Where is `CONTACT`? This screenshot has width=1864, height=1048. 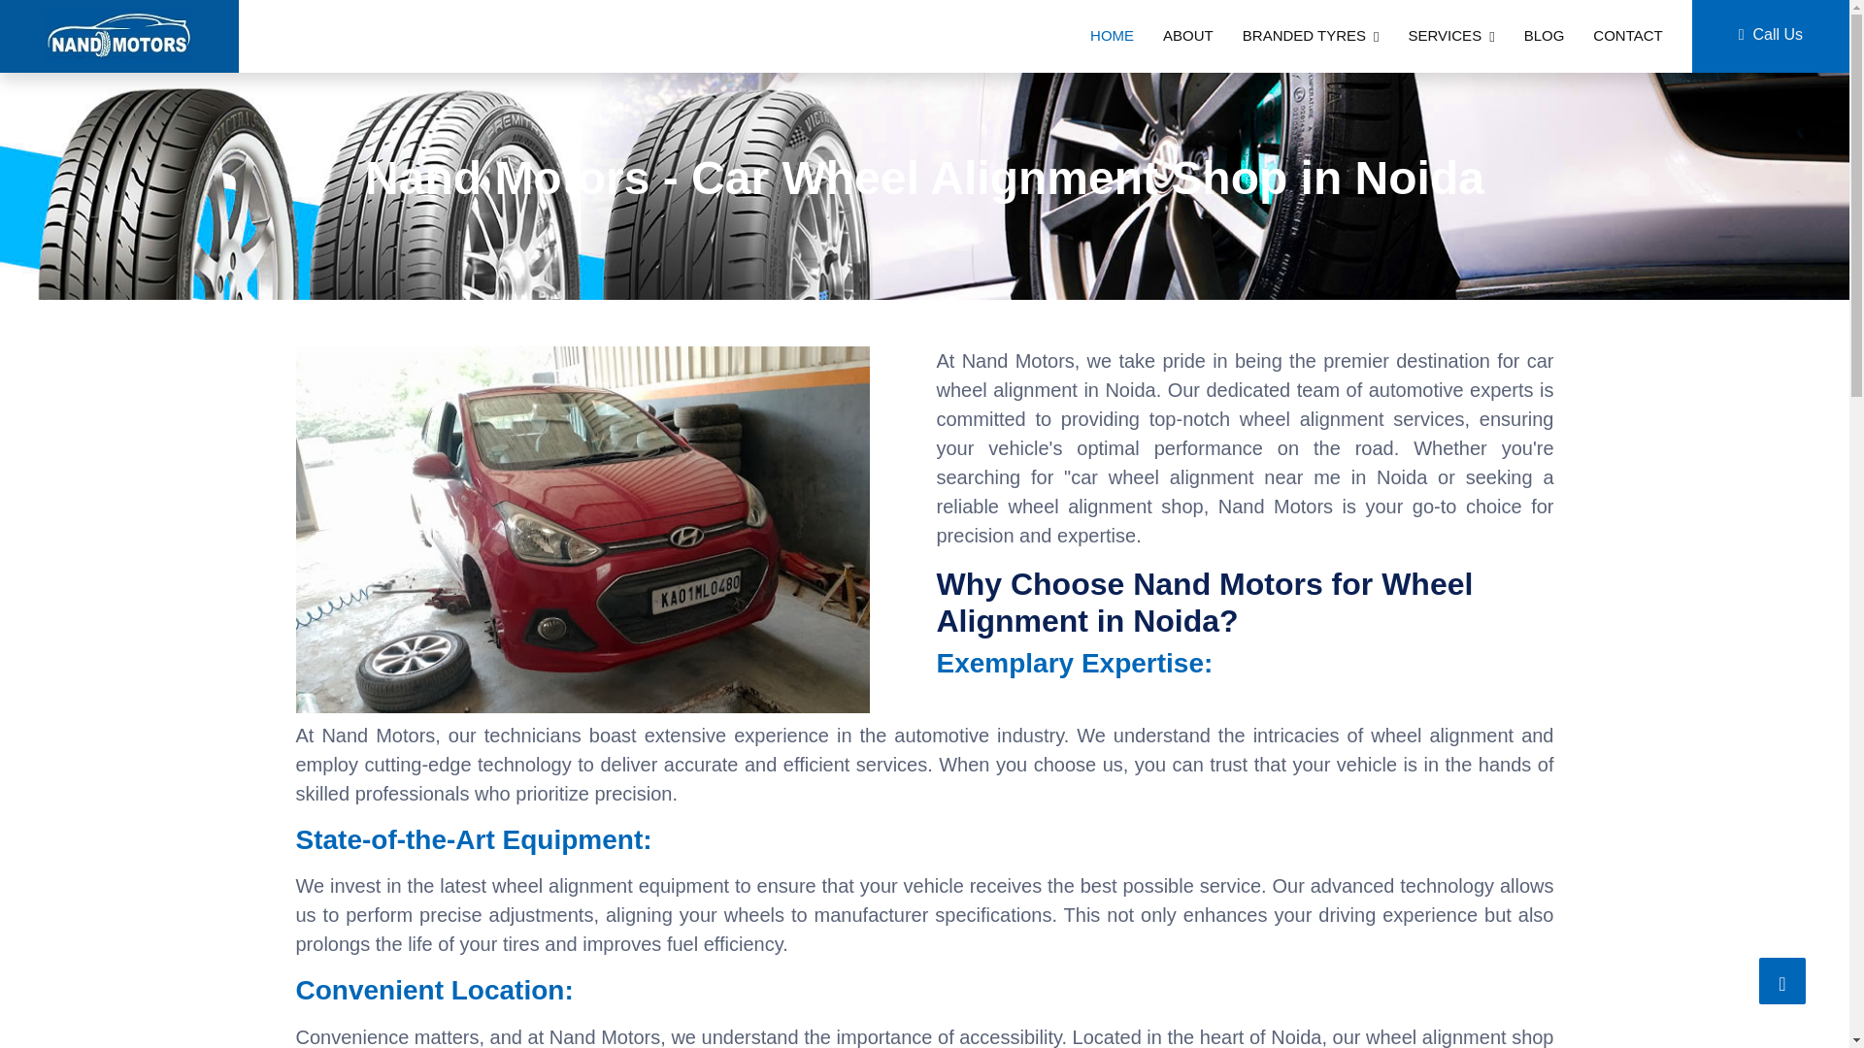
CONTACT is located at coordinates (1627, 37).